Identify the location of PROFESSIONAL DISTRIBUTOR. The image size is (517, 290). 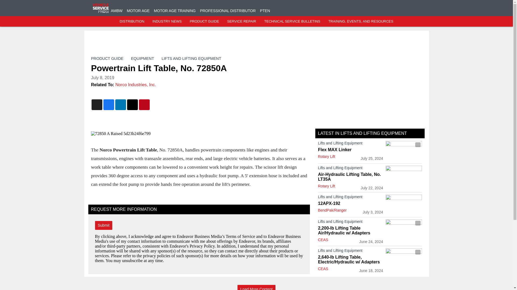
(228, 11).